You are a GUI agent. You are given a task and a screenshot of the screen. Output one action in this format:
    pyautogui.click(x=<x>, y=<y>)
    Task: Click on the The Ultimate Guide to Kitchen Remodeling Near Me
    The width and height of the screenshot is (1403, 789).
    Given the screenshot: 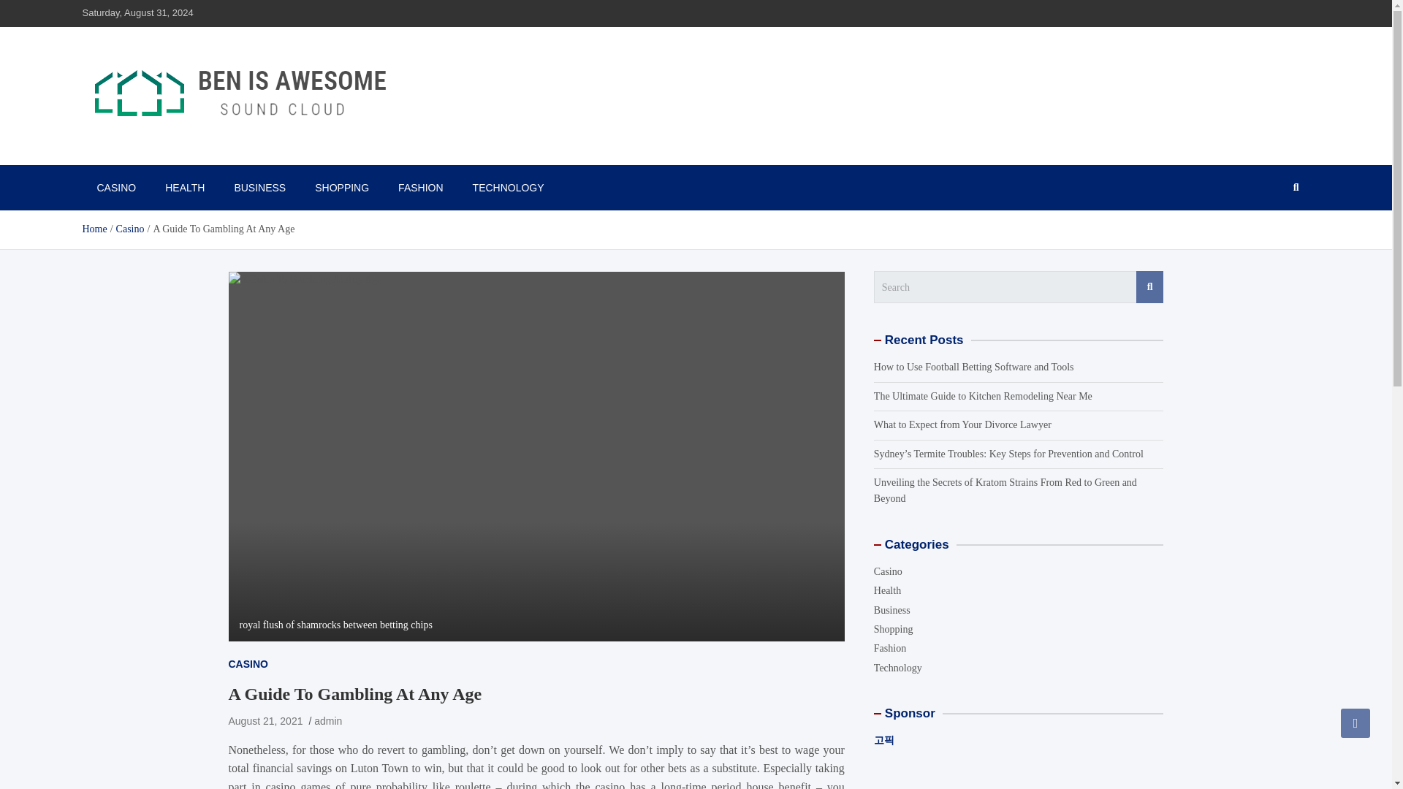 What is the action you would take?
    pyautogui.click(x=984, y=396)
    